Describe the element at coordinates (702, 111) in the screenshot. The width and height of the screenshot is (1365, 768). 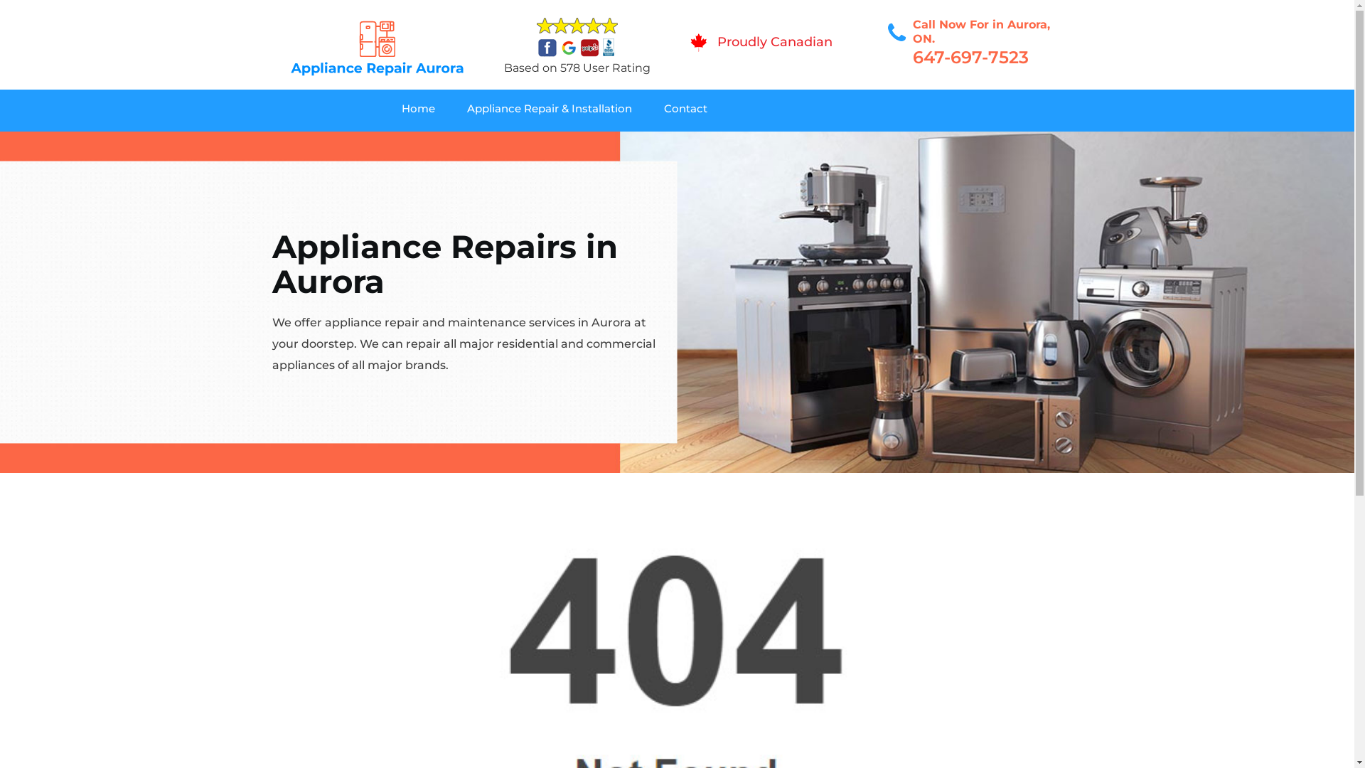
I see `Contact` at that location.